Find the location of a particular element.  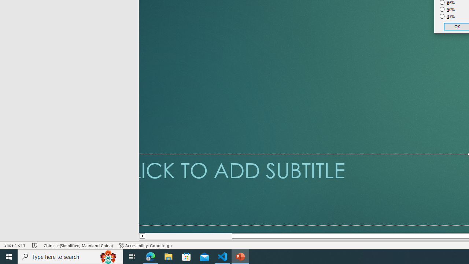

50% is located at coordinates (447, 10).